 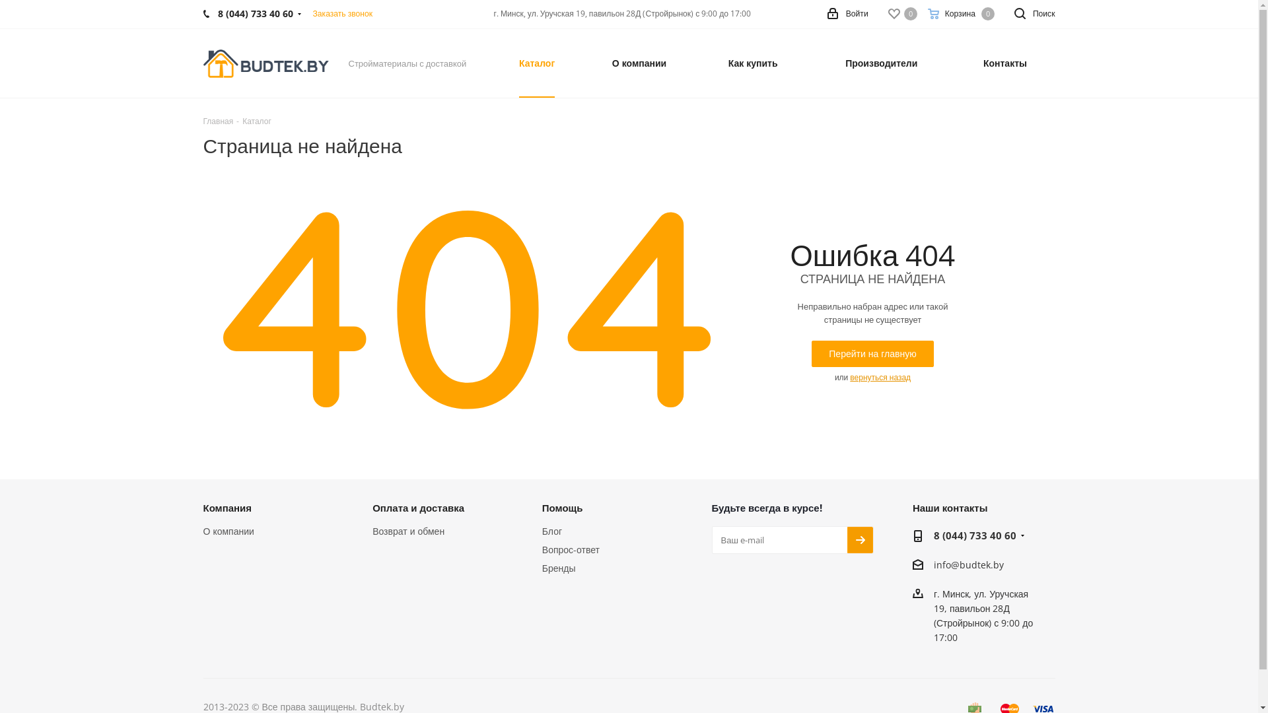 I want to click on 8 (044) 733 40 60, so click(x=975, y=536).